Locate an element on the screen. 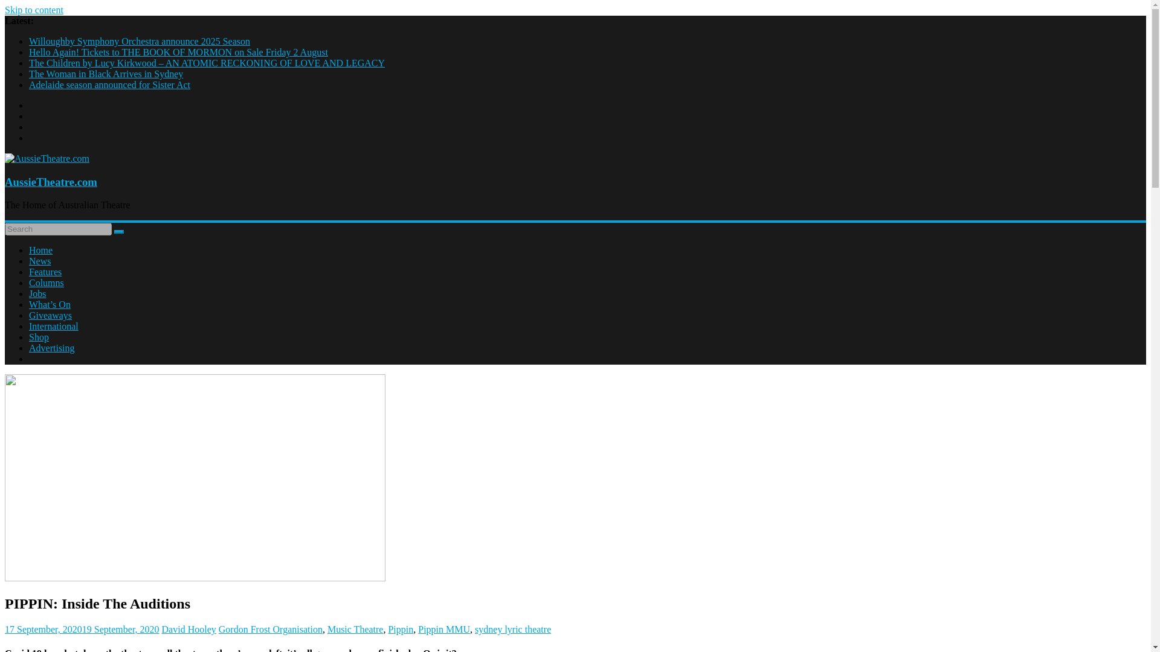 This screenshot has width=1160, height=652. The Woman in Black Arrives in Sydney is located at coordinates (106, 74).